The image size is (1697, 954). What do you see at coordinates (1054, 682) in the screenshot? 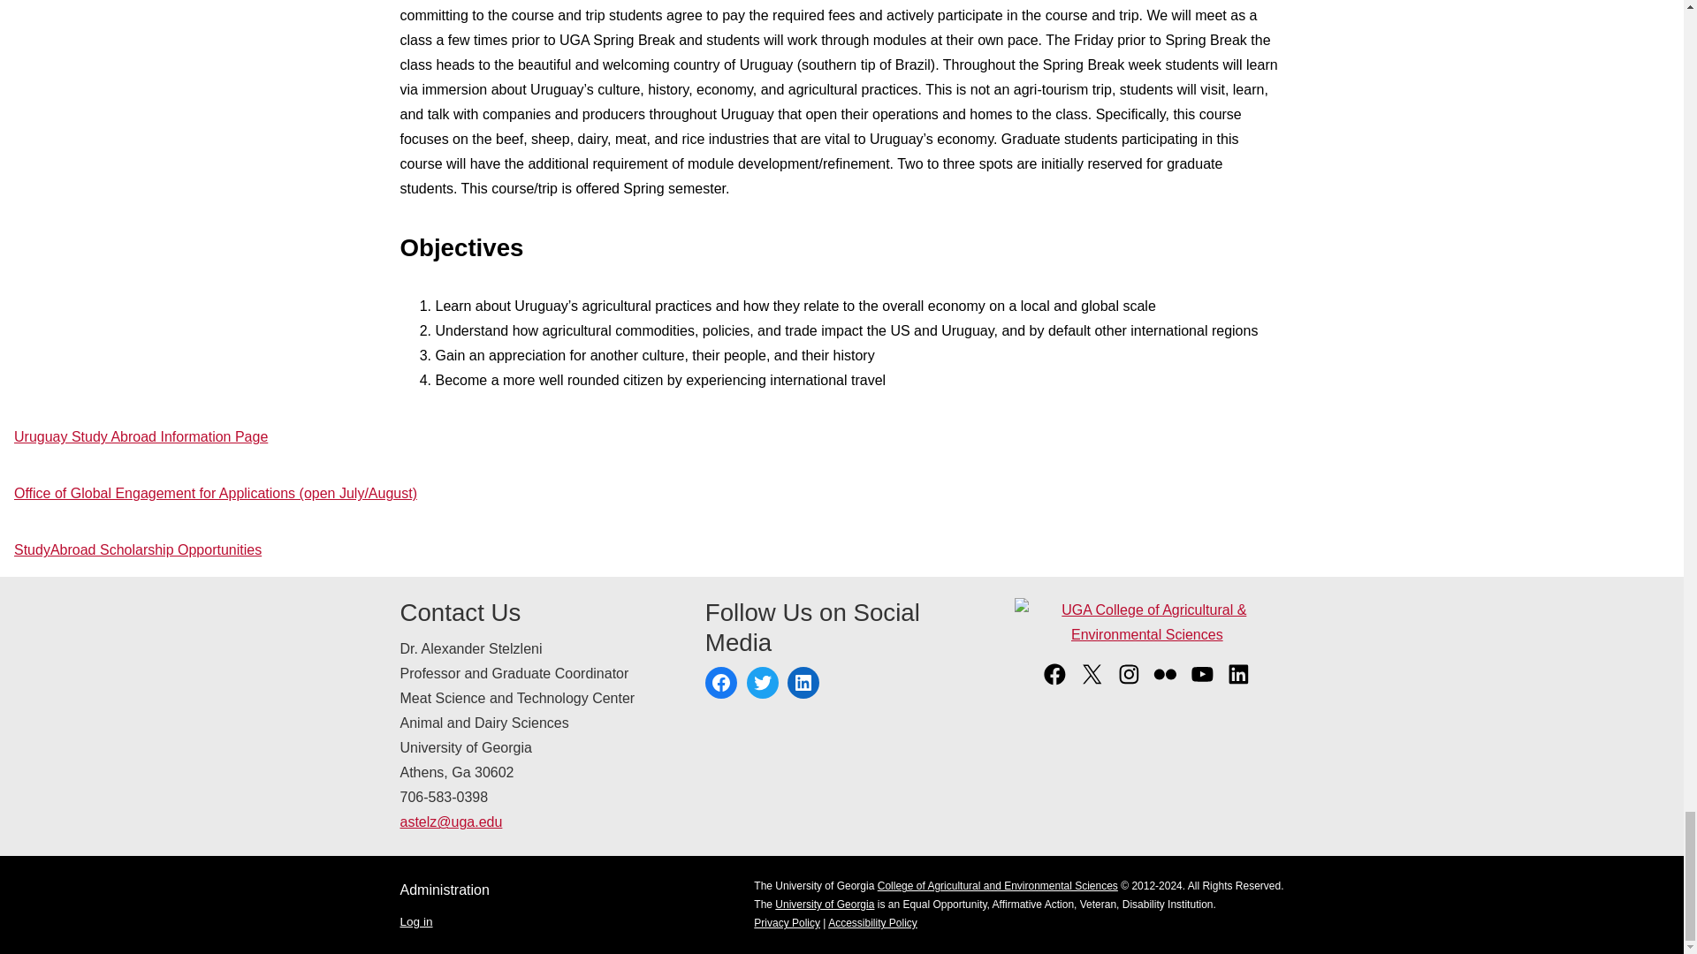
I see `Facebook` at bounding box center [1054, 682].